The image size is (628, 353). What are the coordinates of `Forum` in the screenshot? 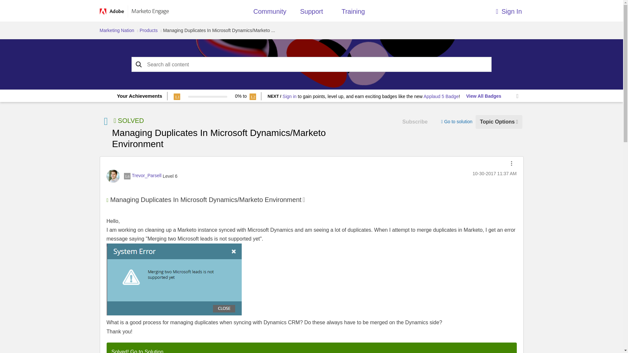 It's located at (105, 121).